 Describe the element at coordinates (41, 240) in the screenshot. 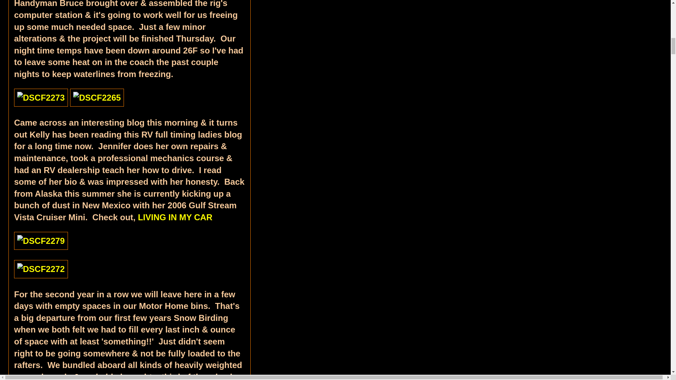

I see `DSCF2279` at that location.